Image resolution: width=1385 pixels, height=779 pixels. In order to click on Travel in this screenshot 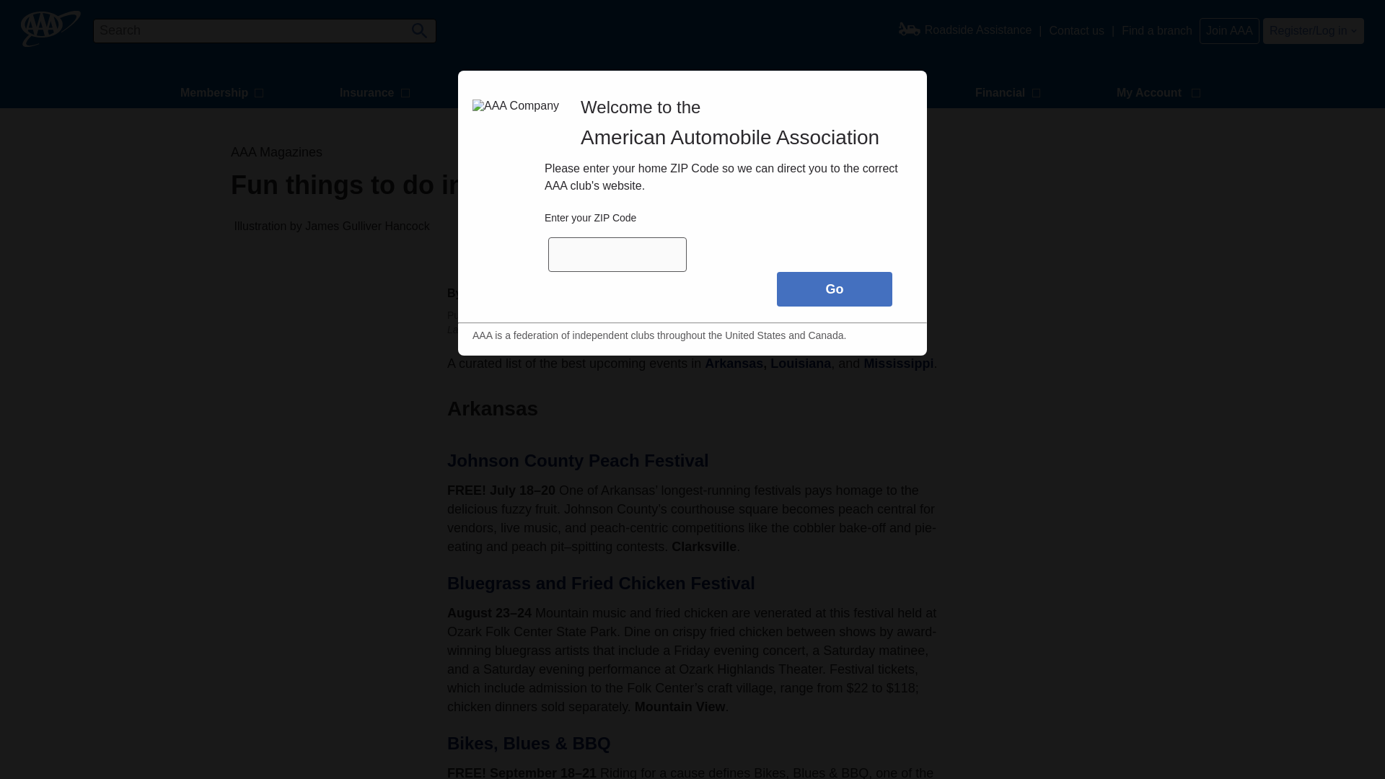, I will do `click(511, 94)`.